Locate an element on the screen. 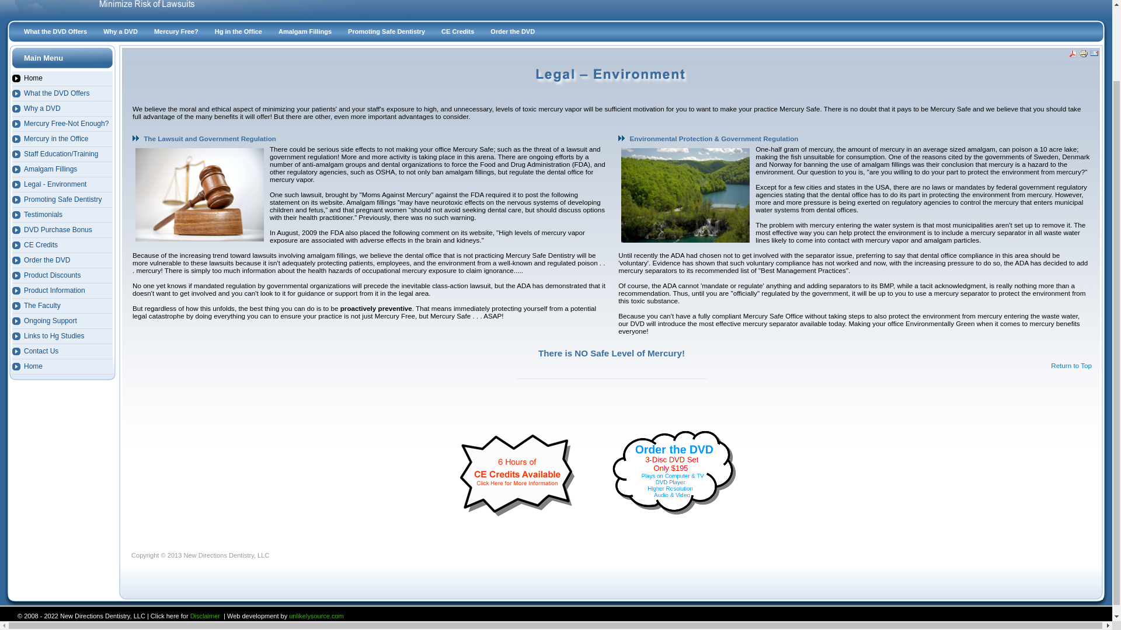  Why a DVD is located at coordinates (62, 108).